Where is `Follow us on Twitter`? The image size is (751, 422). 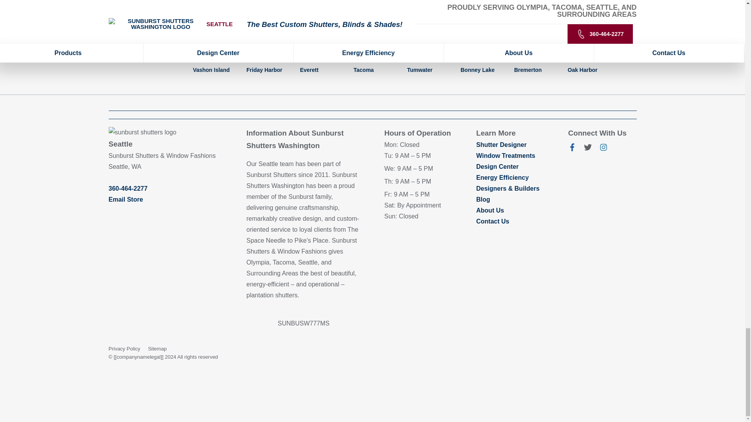 Follow us on Twitter is located at coordinates (588, 148).